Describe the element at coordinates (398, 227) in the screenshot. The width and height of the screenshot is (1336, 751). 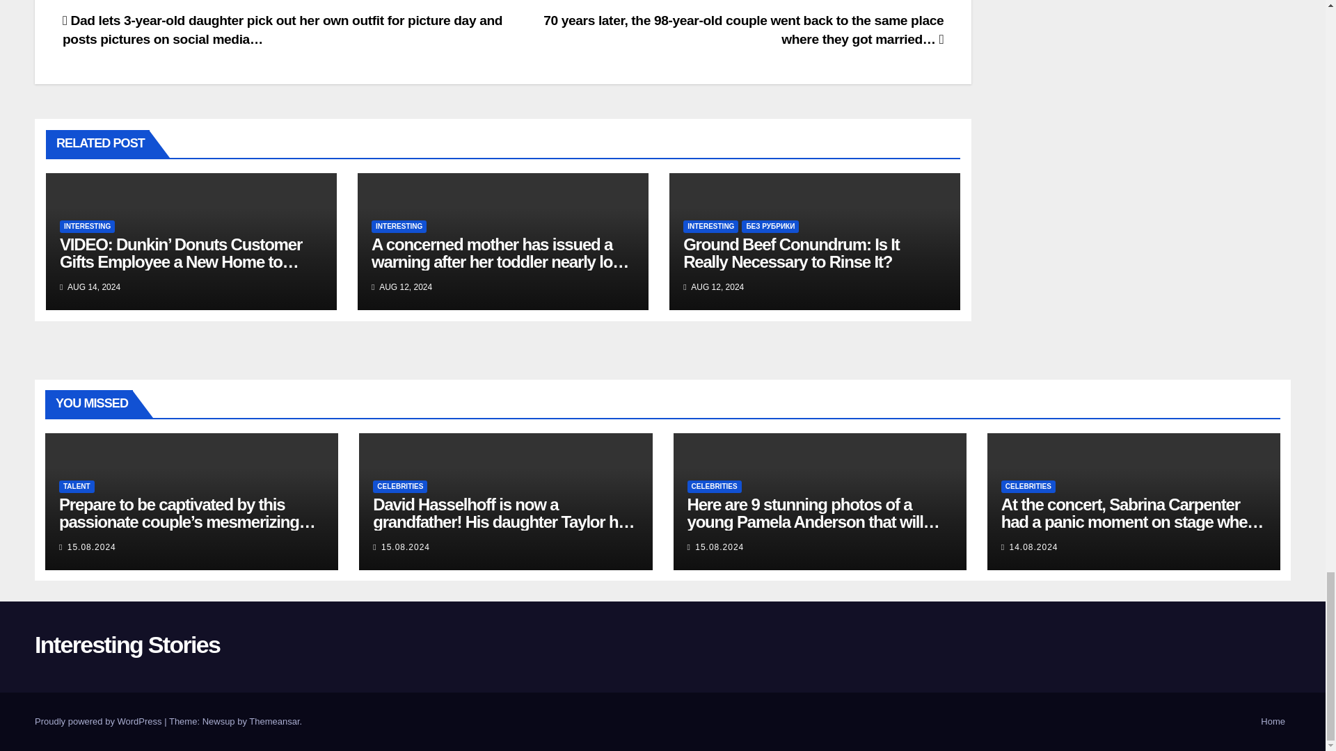
I see `INTERESTING` at that location.